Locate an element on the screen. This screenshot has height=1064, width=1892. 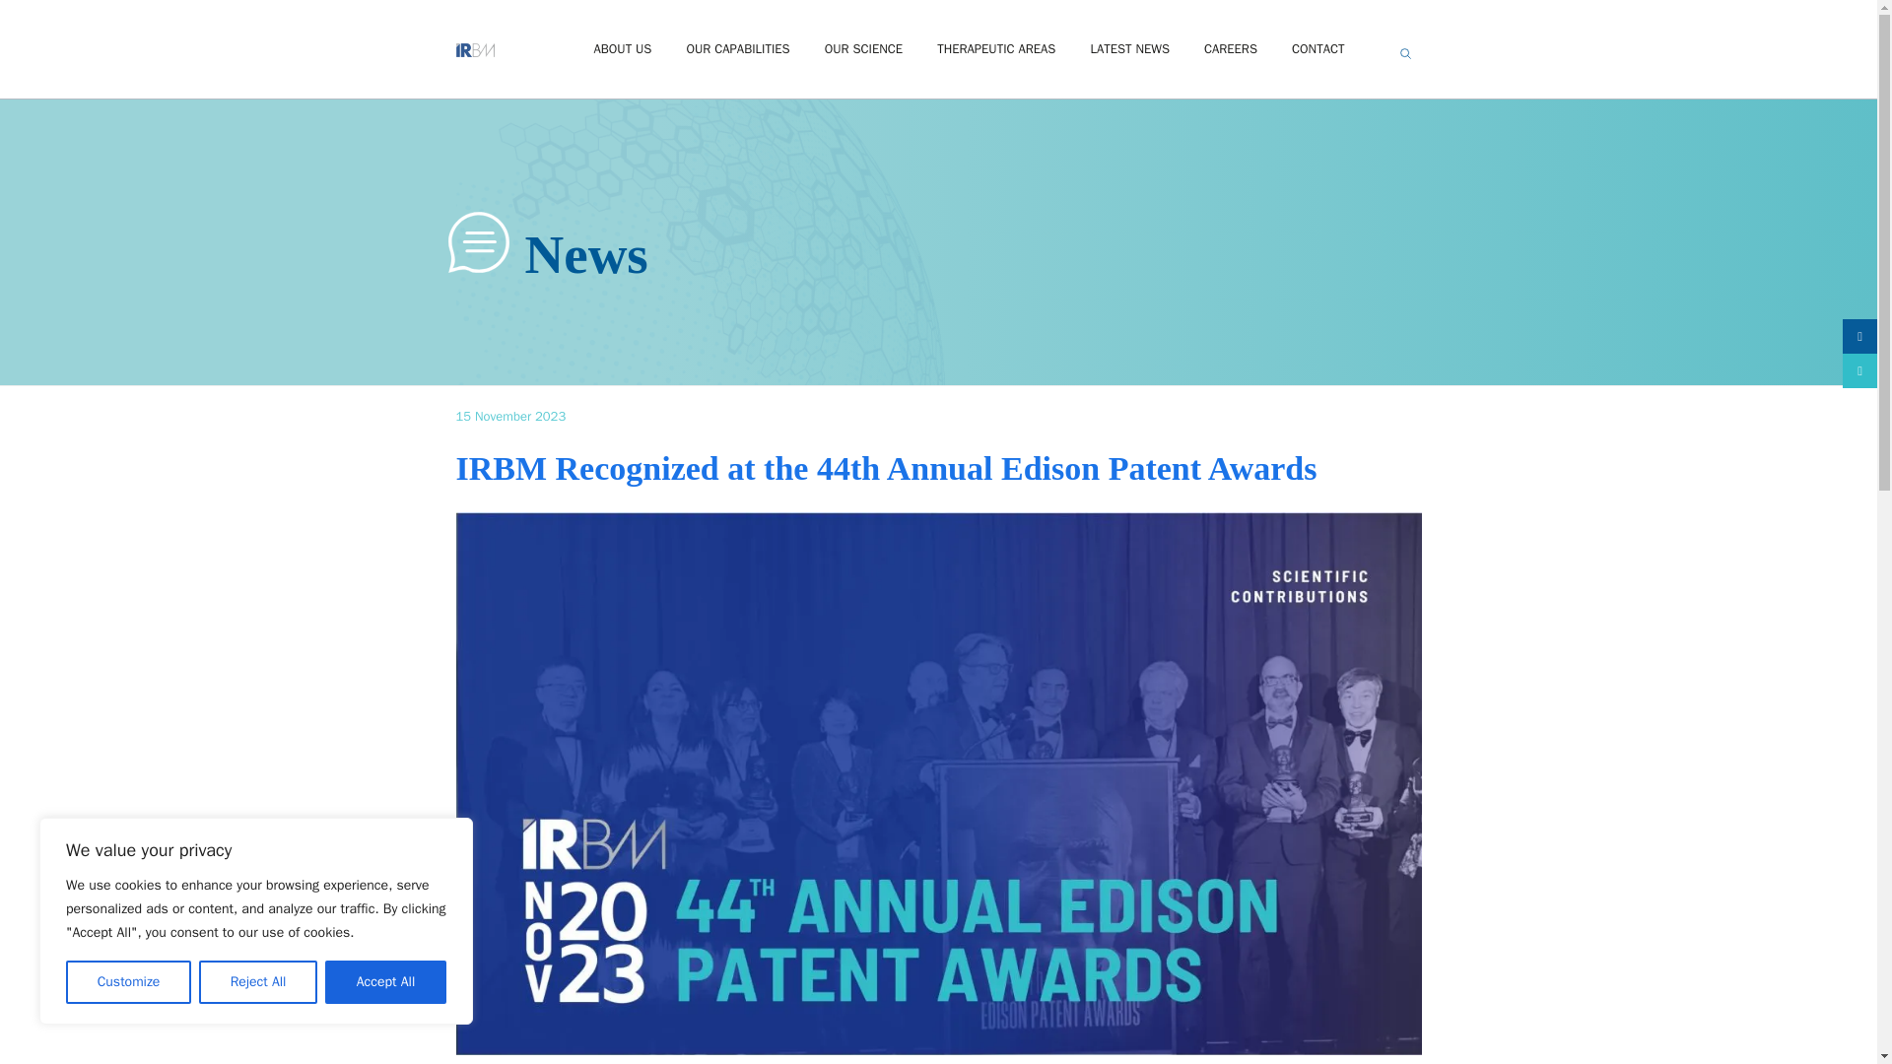
ABOUT US is located at coordinates (622, 49).